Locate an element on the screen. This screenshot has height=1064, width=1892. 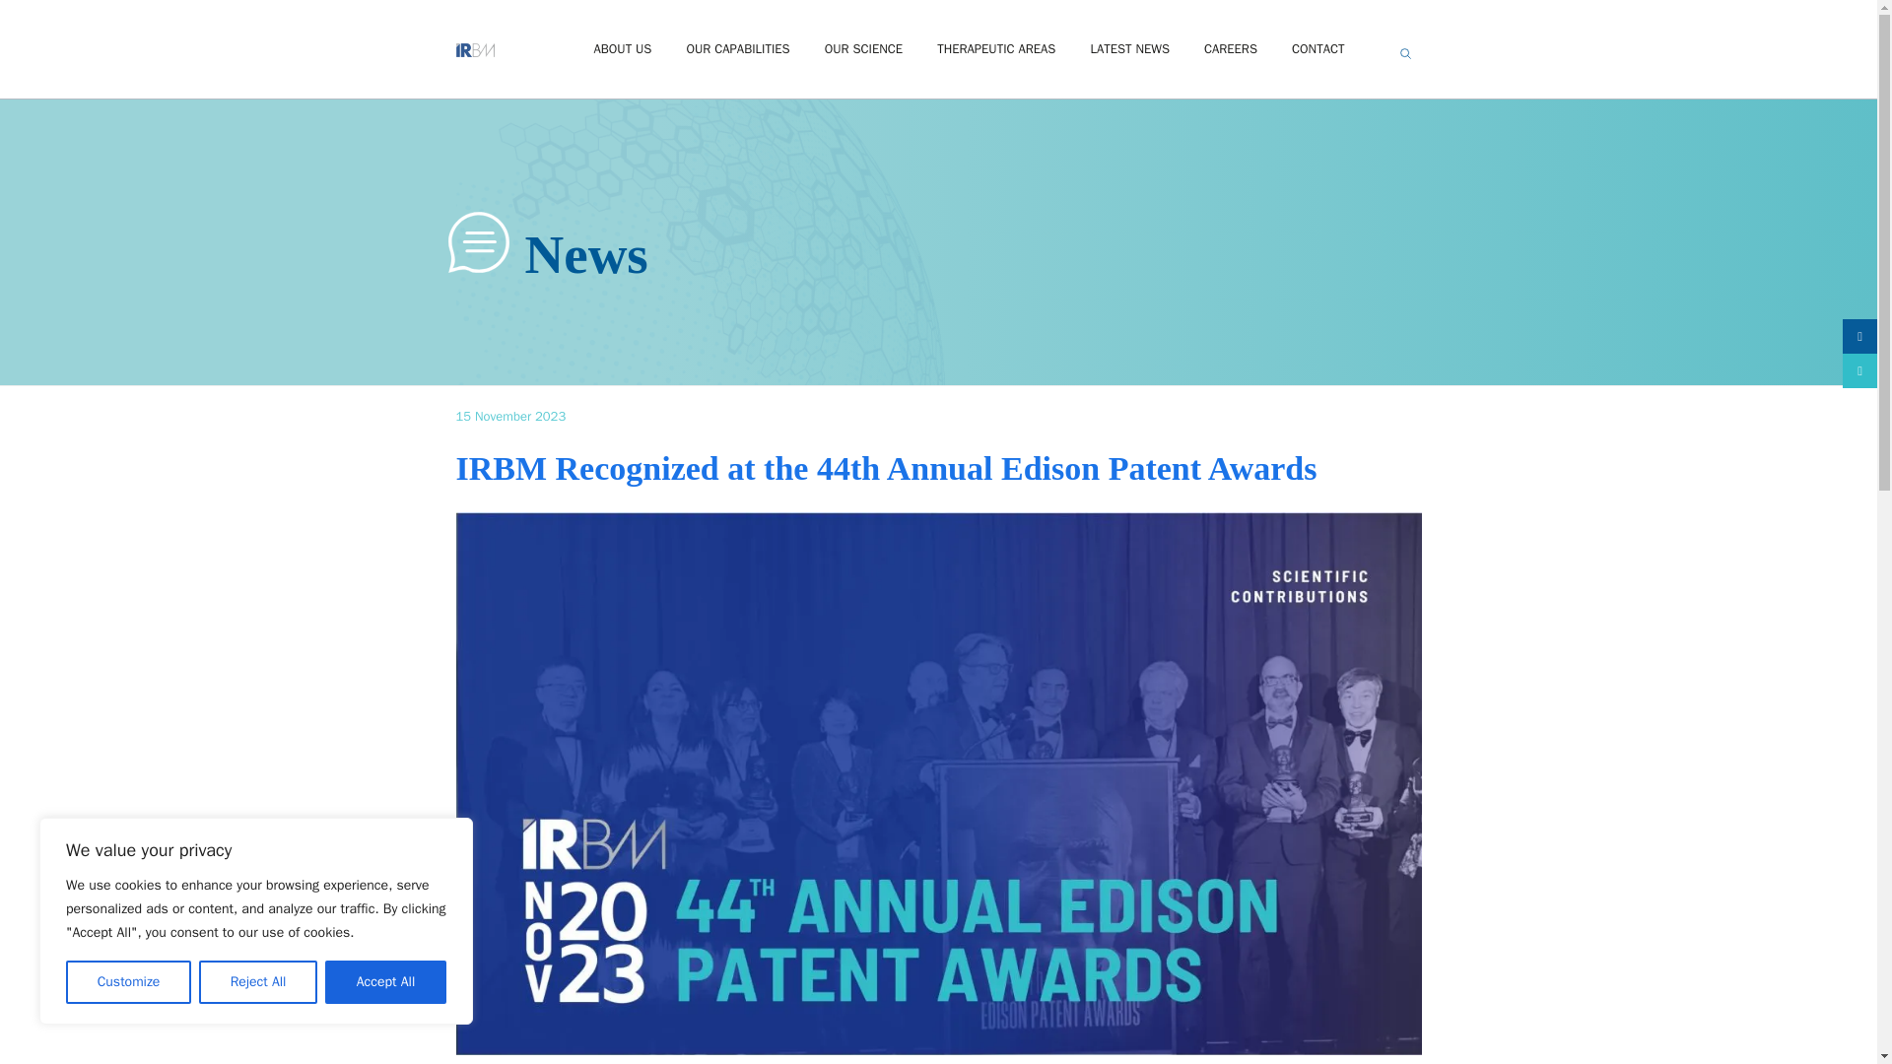
ABOUT US is located at coordinates (622, 49).